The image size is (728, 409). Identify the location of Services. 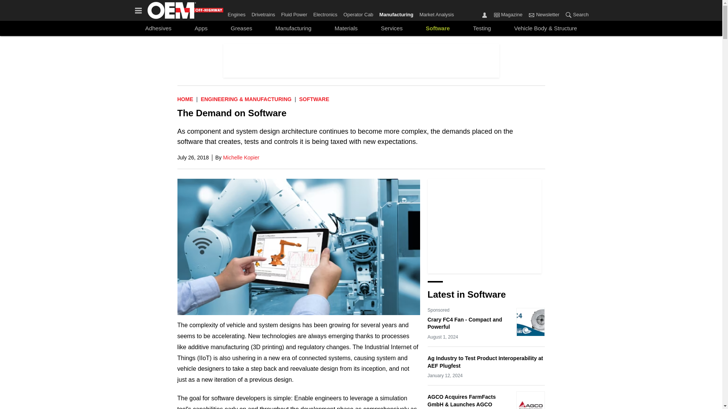
(391, 28).